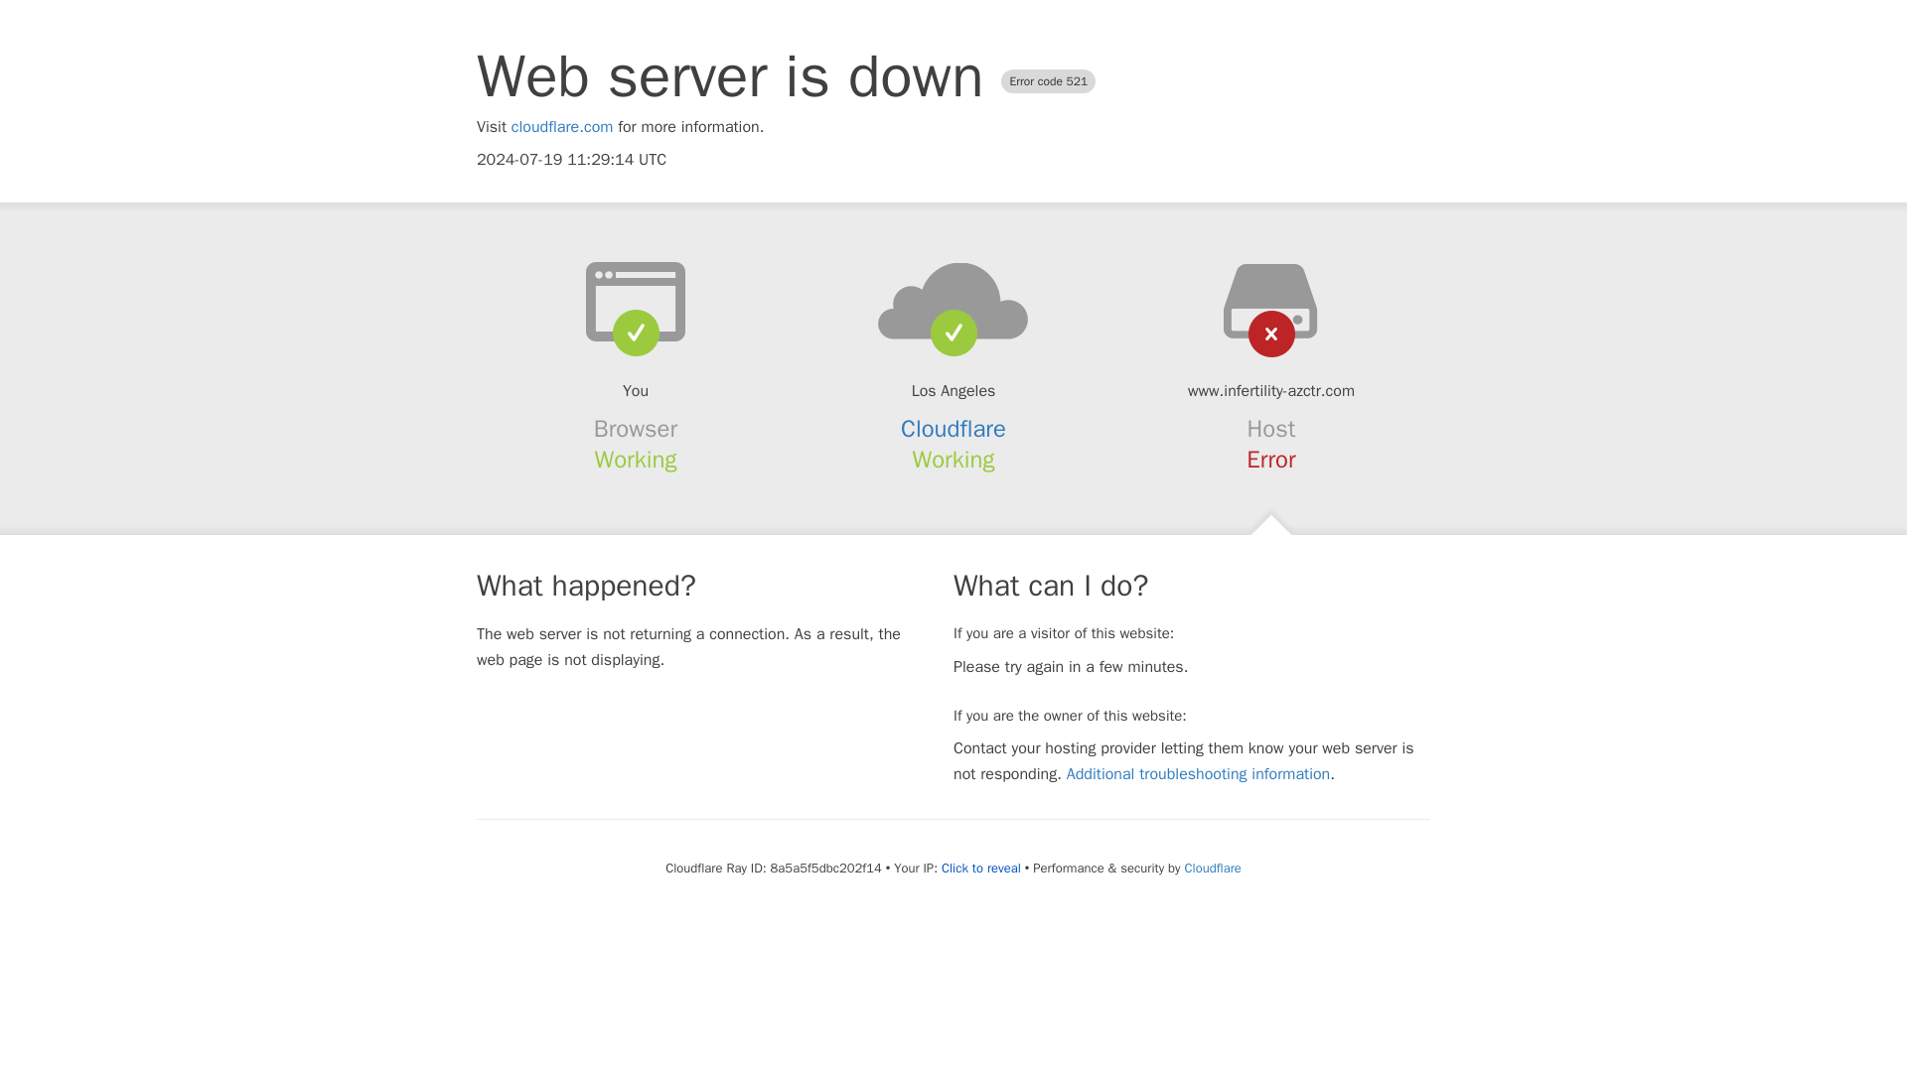 This screenshot has width=1907, height=1072. I want to click on Cloudflare, so click(953, 429).